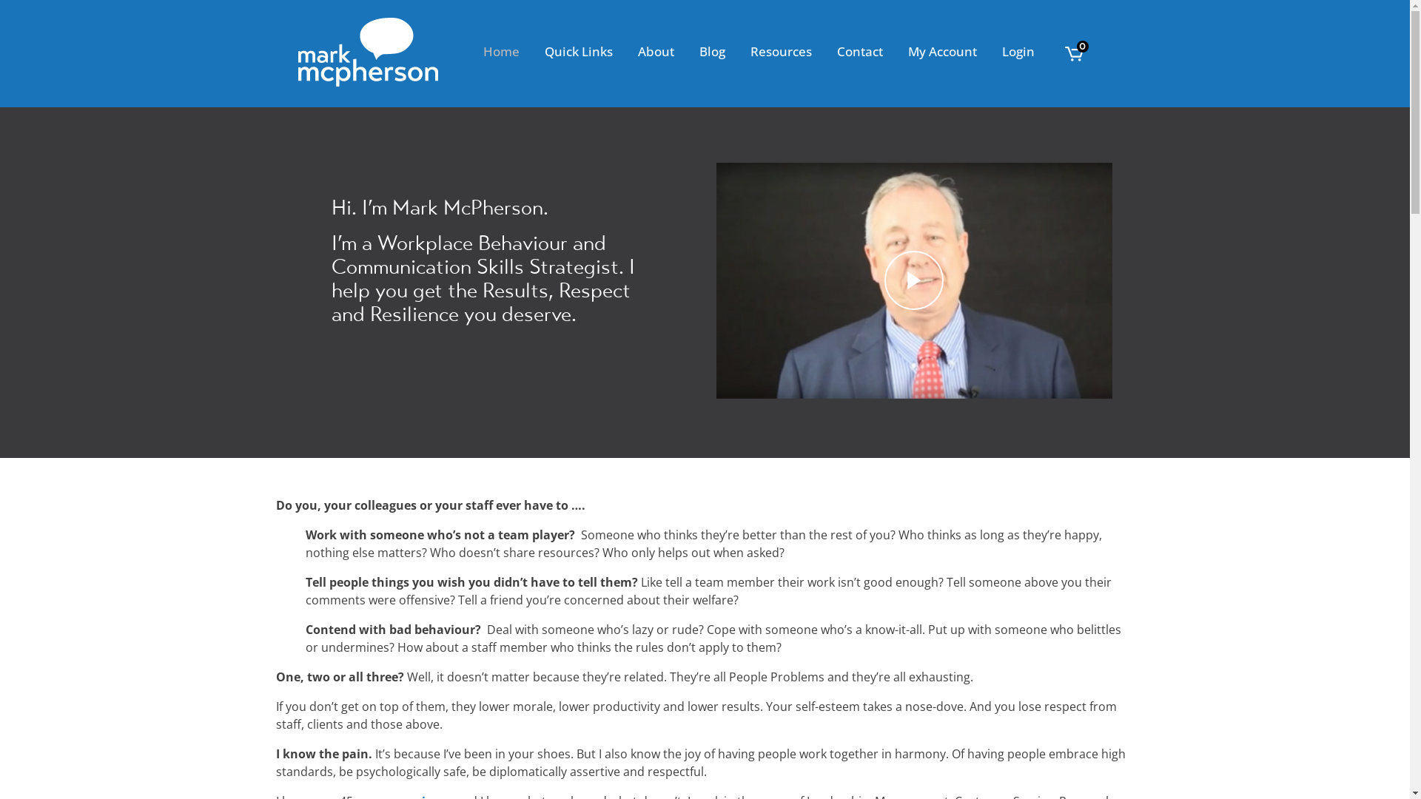 The width and height of the screenshot is (1421, 799). Describe the element at coordinates (1073, 55) in the screenshot. I see `0` at that location.